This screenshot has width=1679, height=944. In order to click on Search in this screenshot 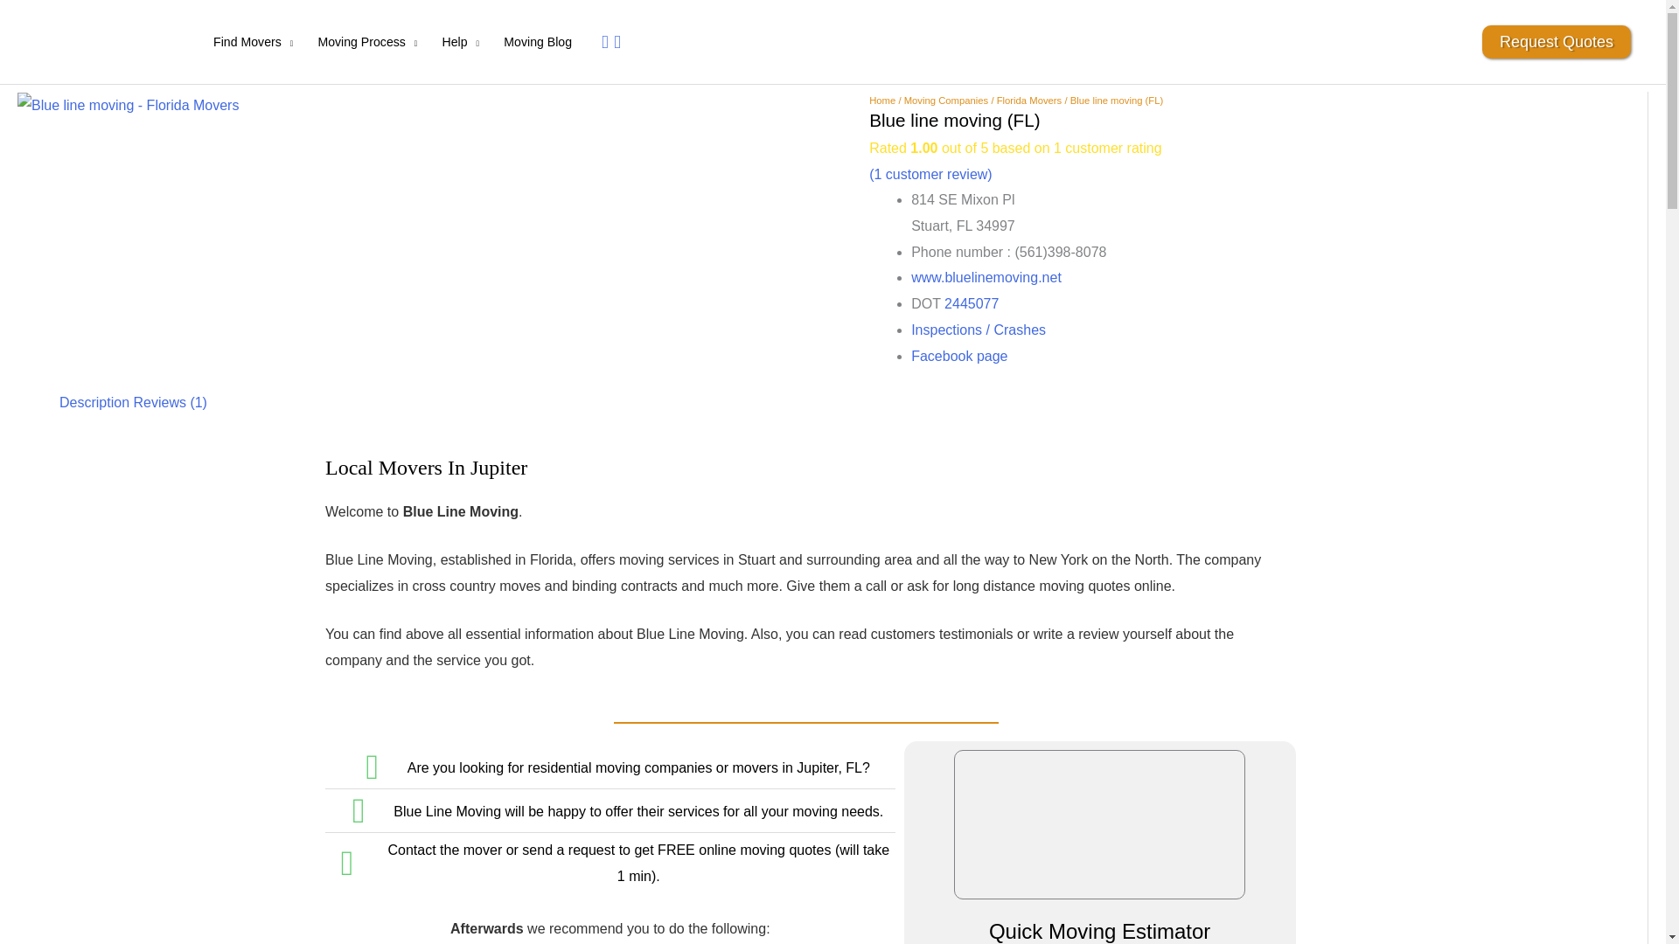, I will do `click(614, 42)`.